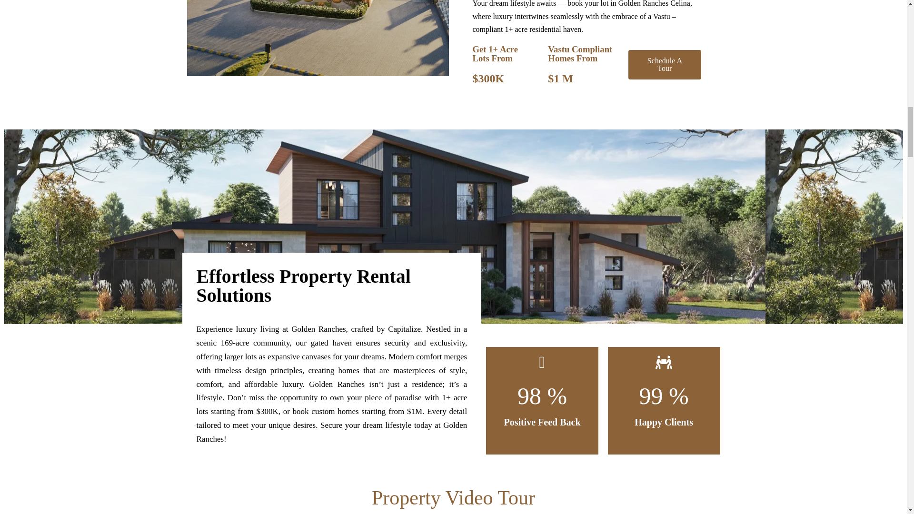  I want to click on Schedule A Tour, so click(665, 65).